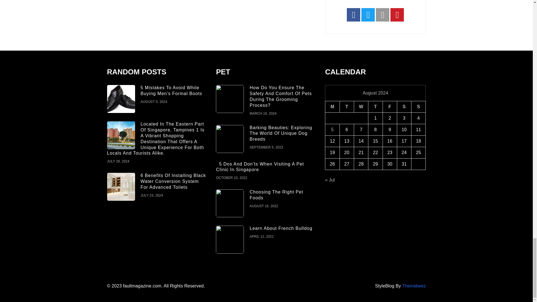 Image resolution: width=537 pixels, height=302 pixels. I want to click on Saturday, so click(404, 107).